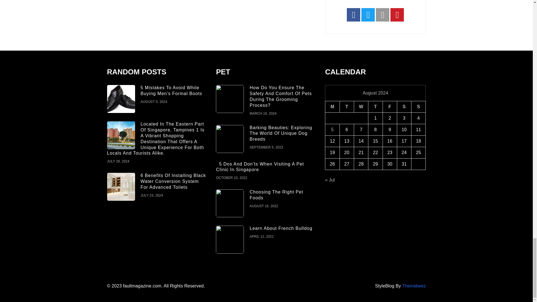 Image resolution: width=537 pixels, height=302 pixels. I want to click on Saturday, so click(404, 107).